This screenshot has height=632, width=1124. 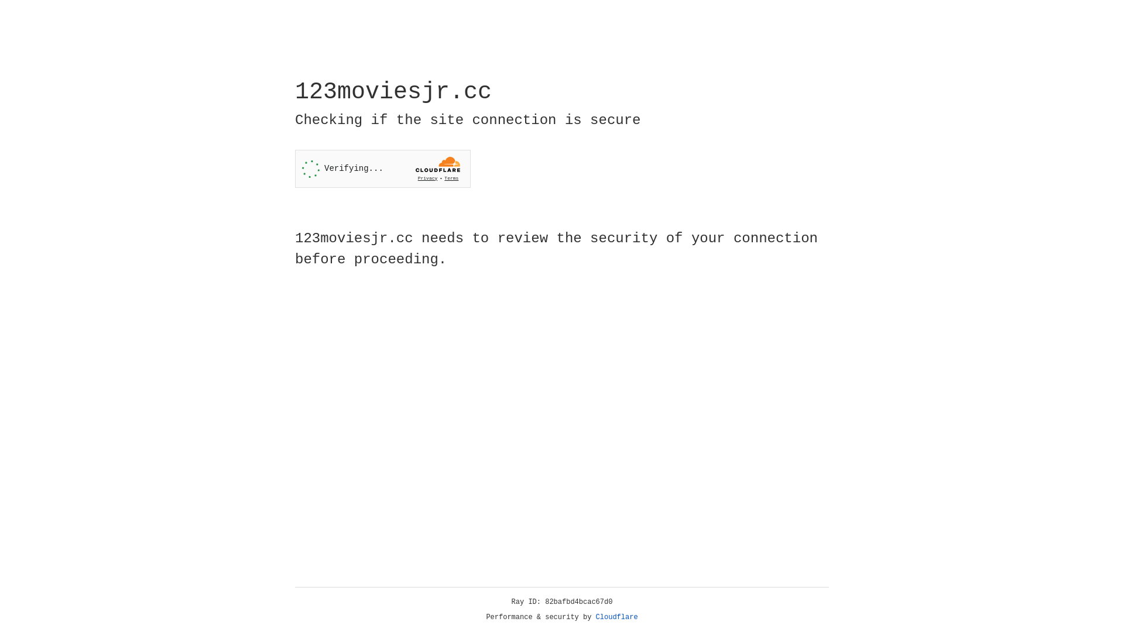 What do you see at coordinates (617, 617) in the screenshot?
I see `Cloudflare` at bounding box center [617, 617].